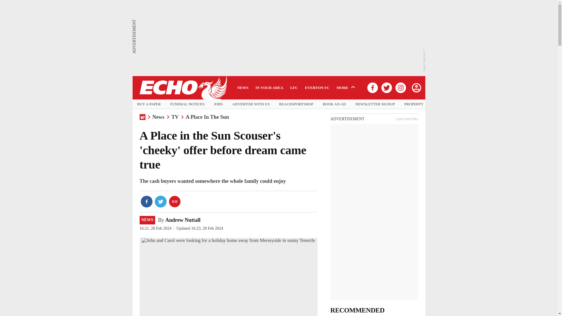 This screenshot has height=316, width=562. What do you see at coordinates (158, 117) in the screenshot?
I see `News` at bounding box center [158, 117].